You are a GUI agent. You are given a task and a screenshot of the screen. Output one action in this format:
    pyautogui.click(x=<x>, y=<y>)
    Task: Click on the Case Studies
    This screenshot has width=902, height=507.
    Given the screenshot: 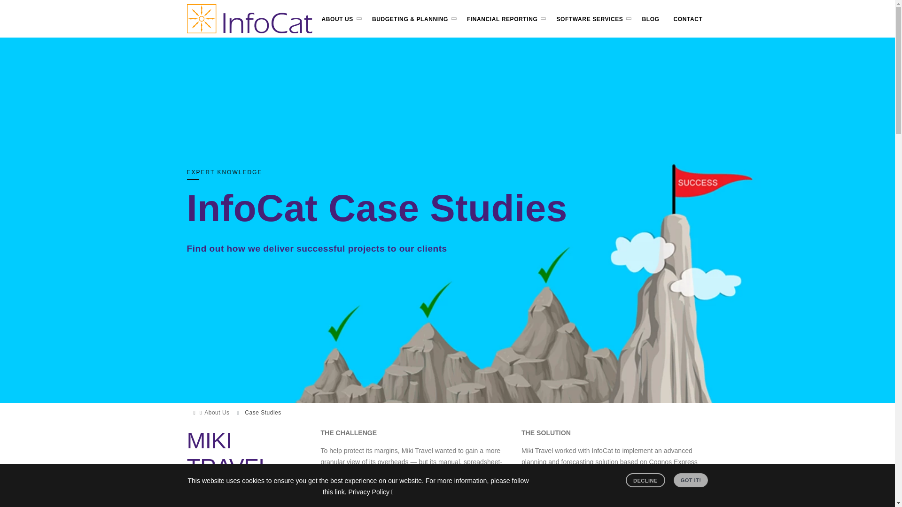 What is the action you would take?
    pyautogui.click(x=262, y=412)
    